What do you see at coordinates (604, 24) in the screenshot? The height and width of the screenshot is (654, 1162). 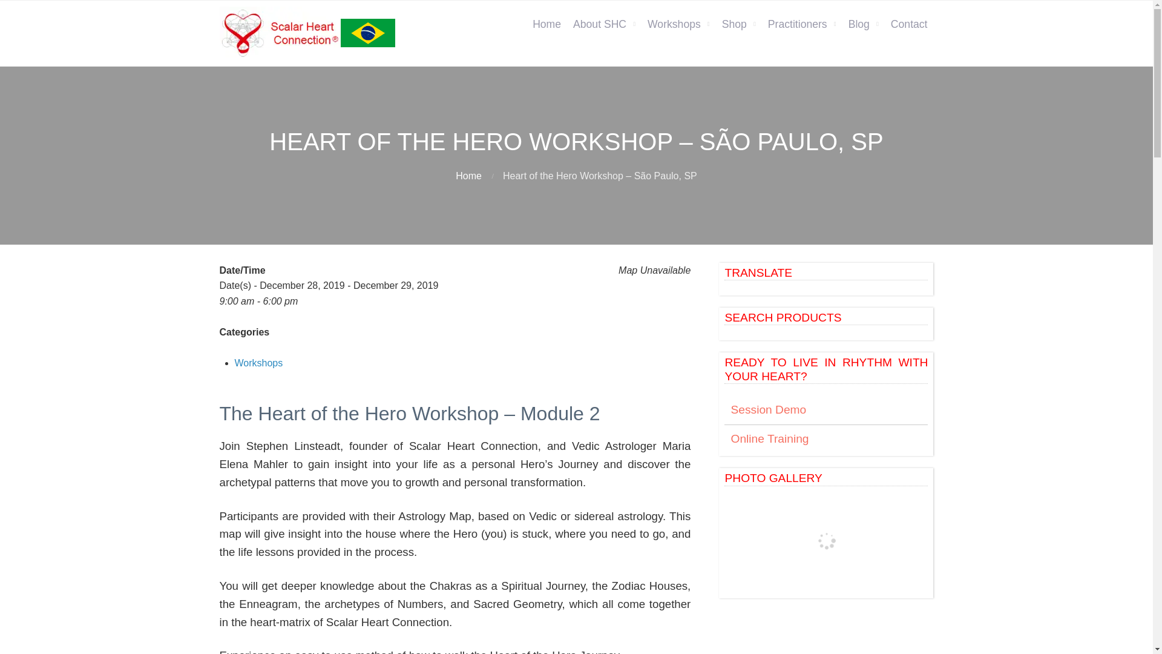 I see `About SHC` at bounding box center [604, 24].